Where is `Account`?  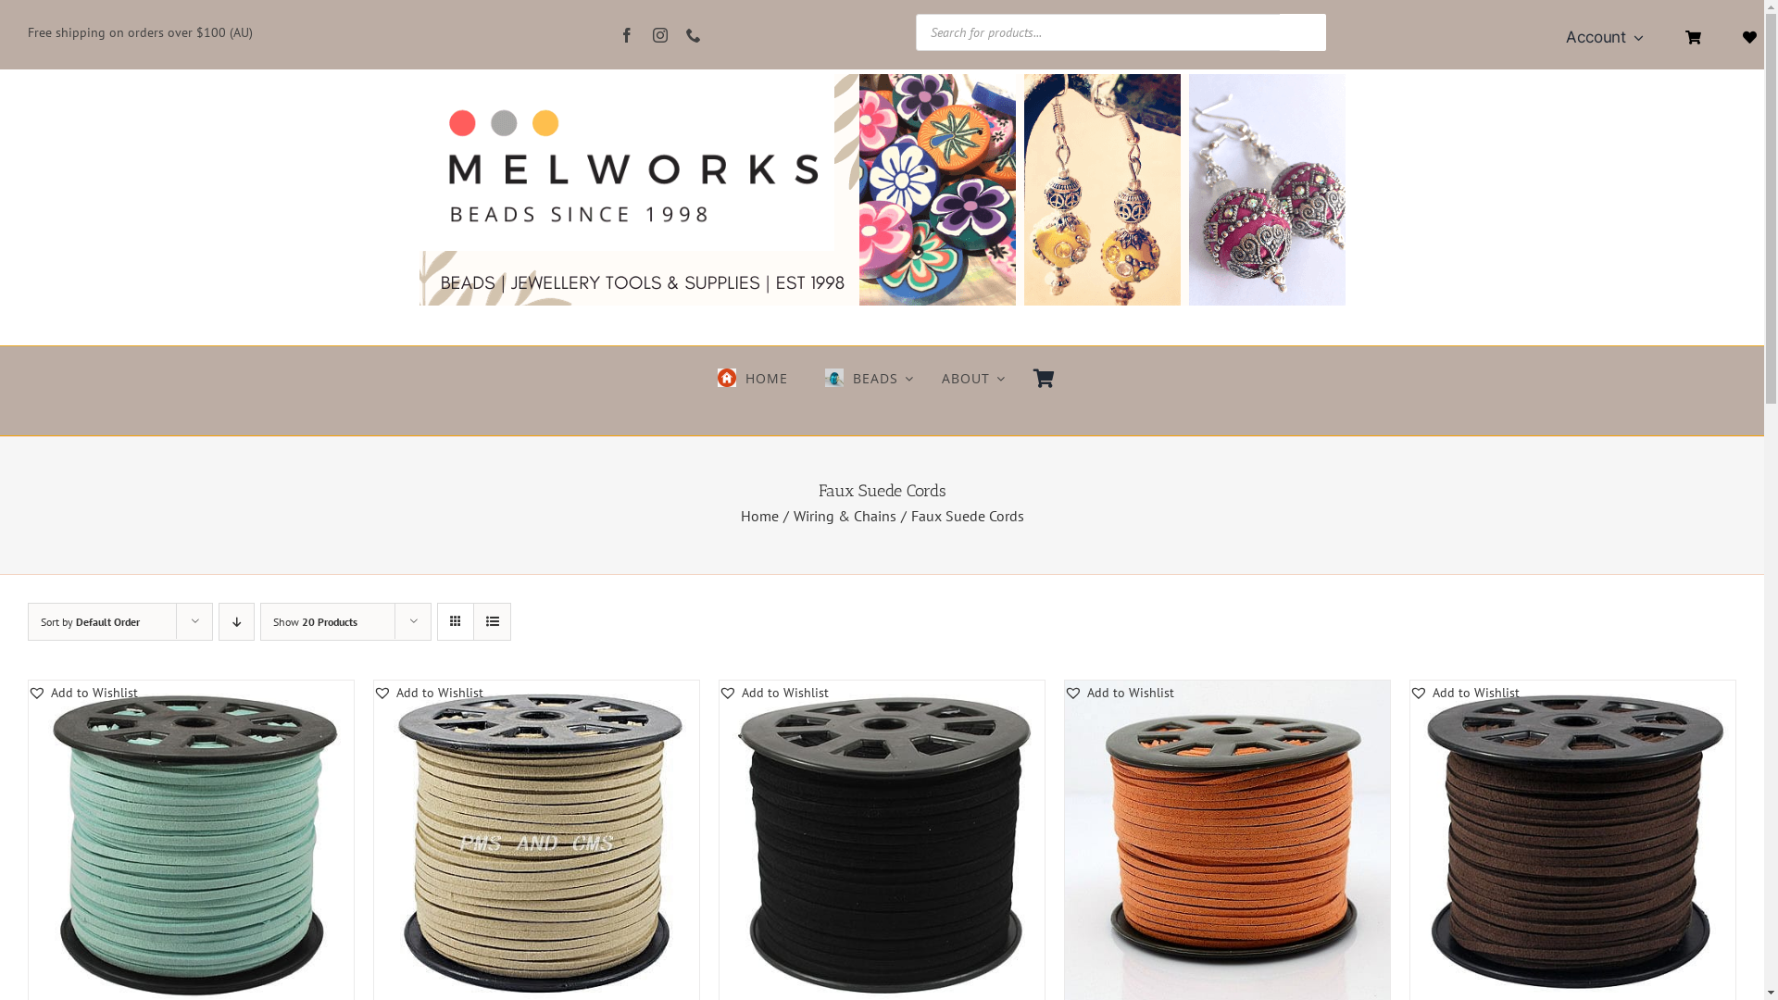
Account is located at coordinates (1611, 37).